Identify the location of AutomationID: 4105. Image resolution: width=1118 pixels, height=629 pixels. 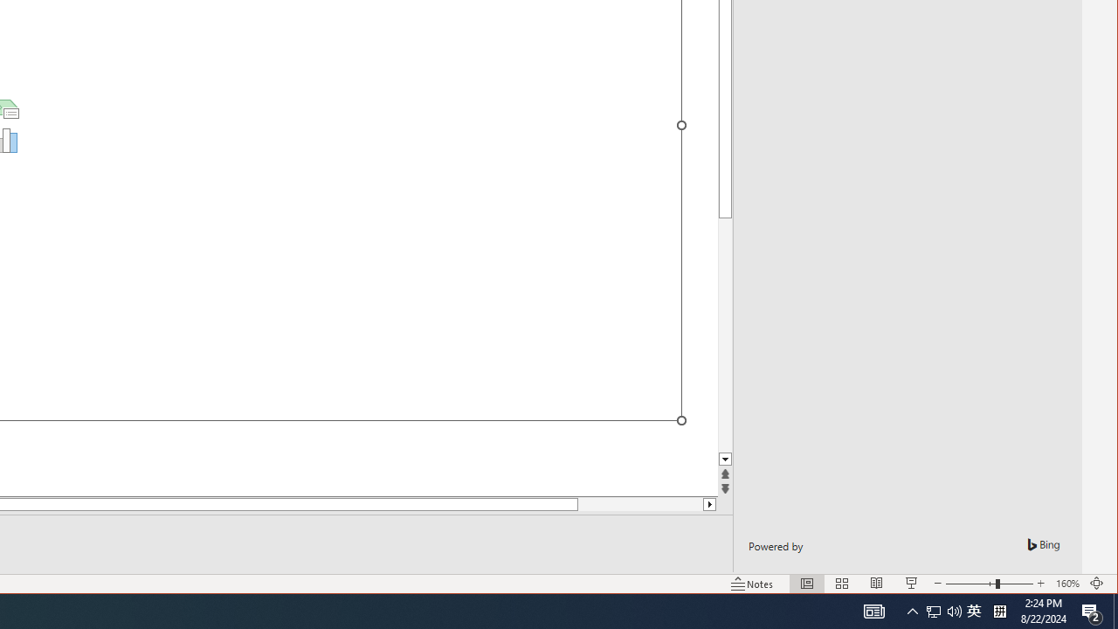
(873, 612).